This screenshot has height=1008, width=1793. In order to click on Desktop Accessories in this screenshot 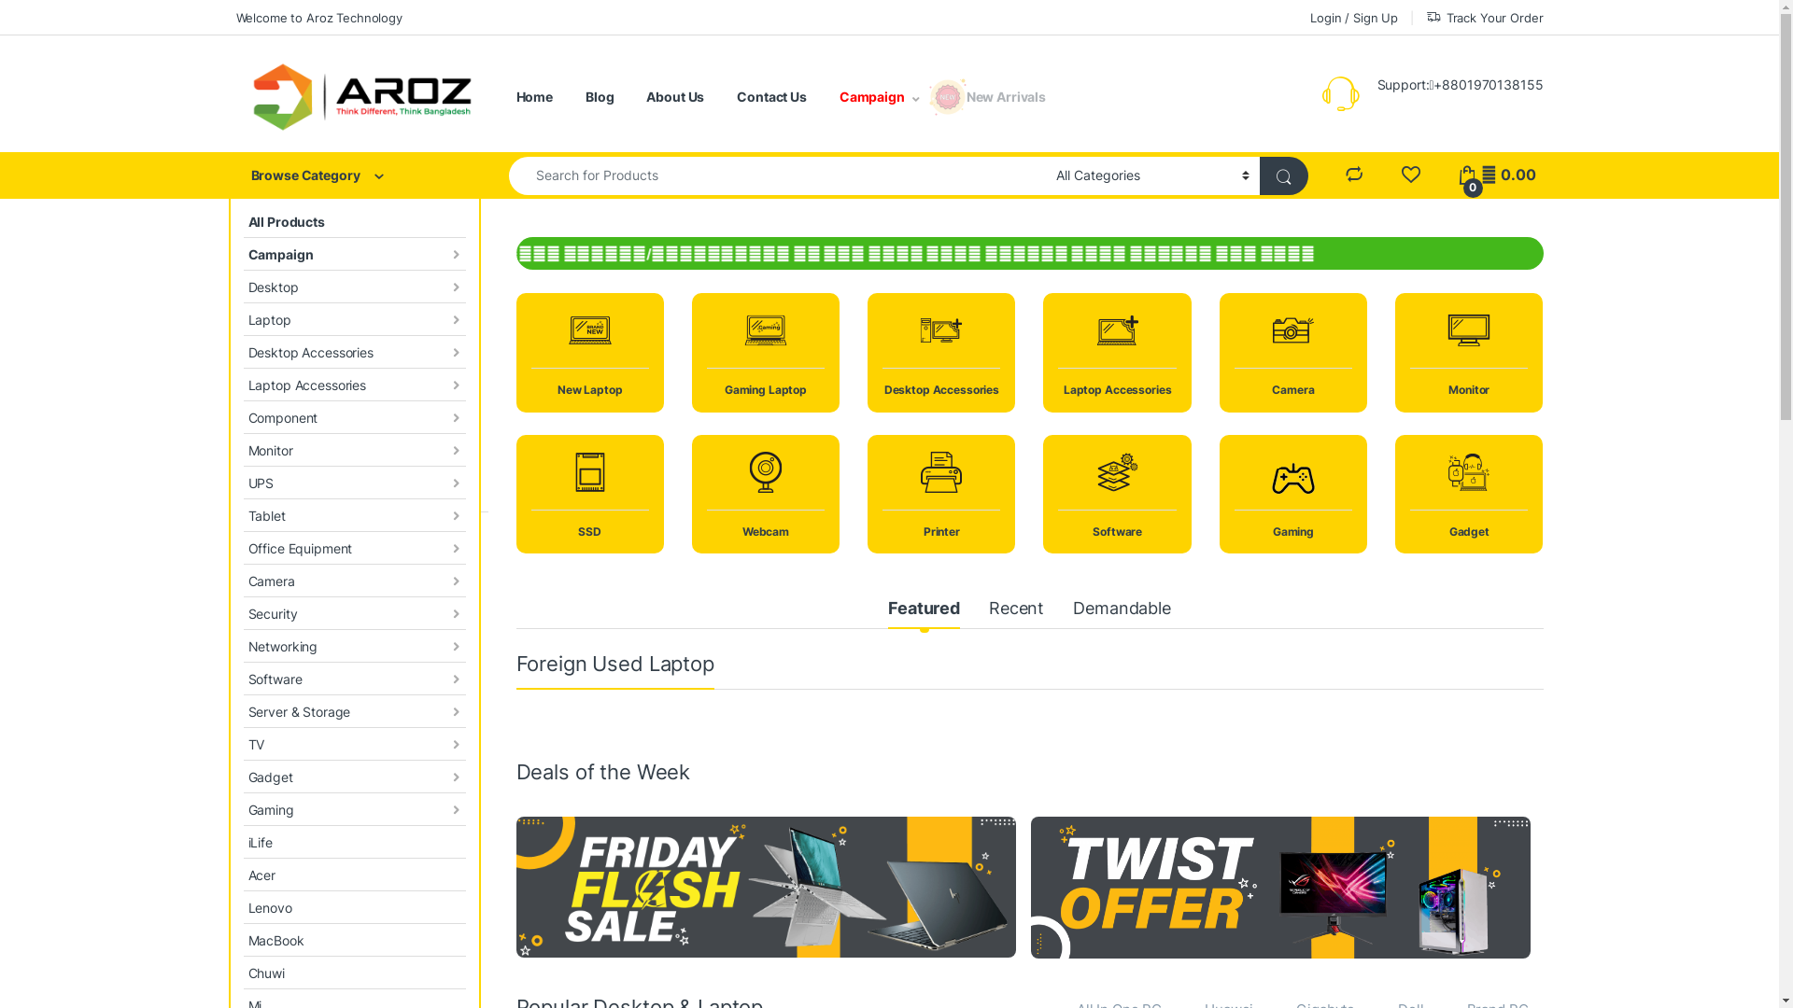, I will do `click(941, 353)`.